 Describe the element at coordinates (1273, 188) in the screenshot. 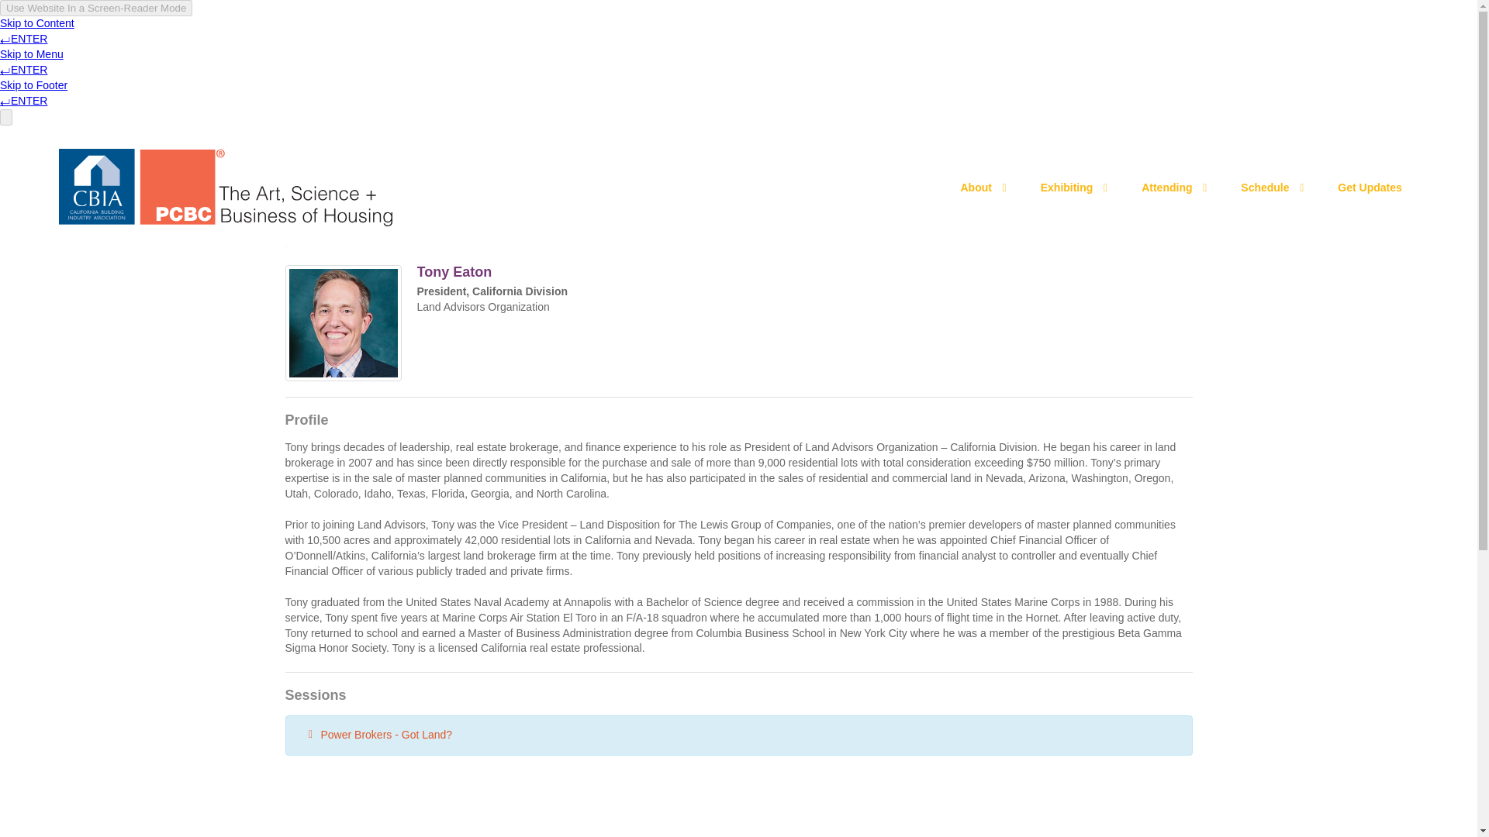

I see `Schedule  ` at that location.